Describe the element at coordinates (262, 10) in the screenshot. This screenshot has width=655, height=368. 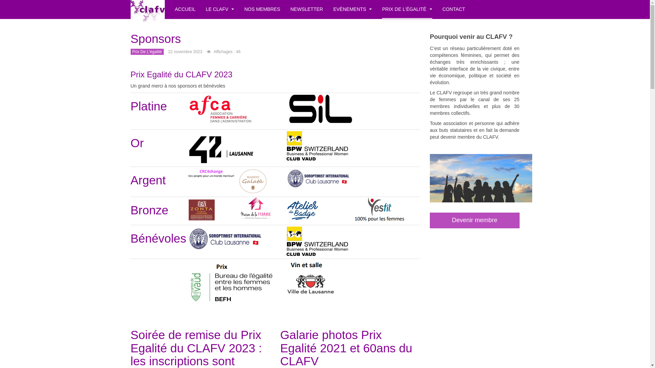
I see `NOS MEMBRES` at that location.